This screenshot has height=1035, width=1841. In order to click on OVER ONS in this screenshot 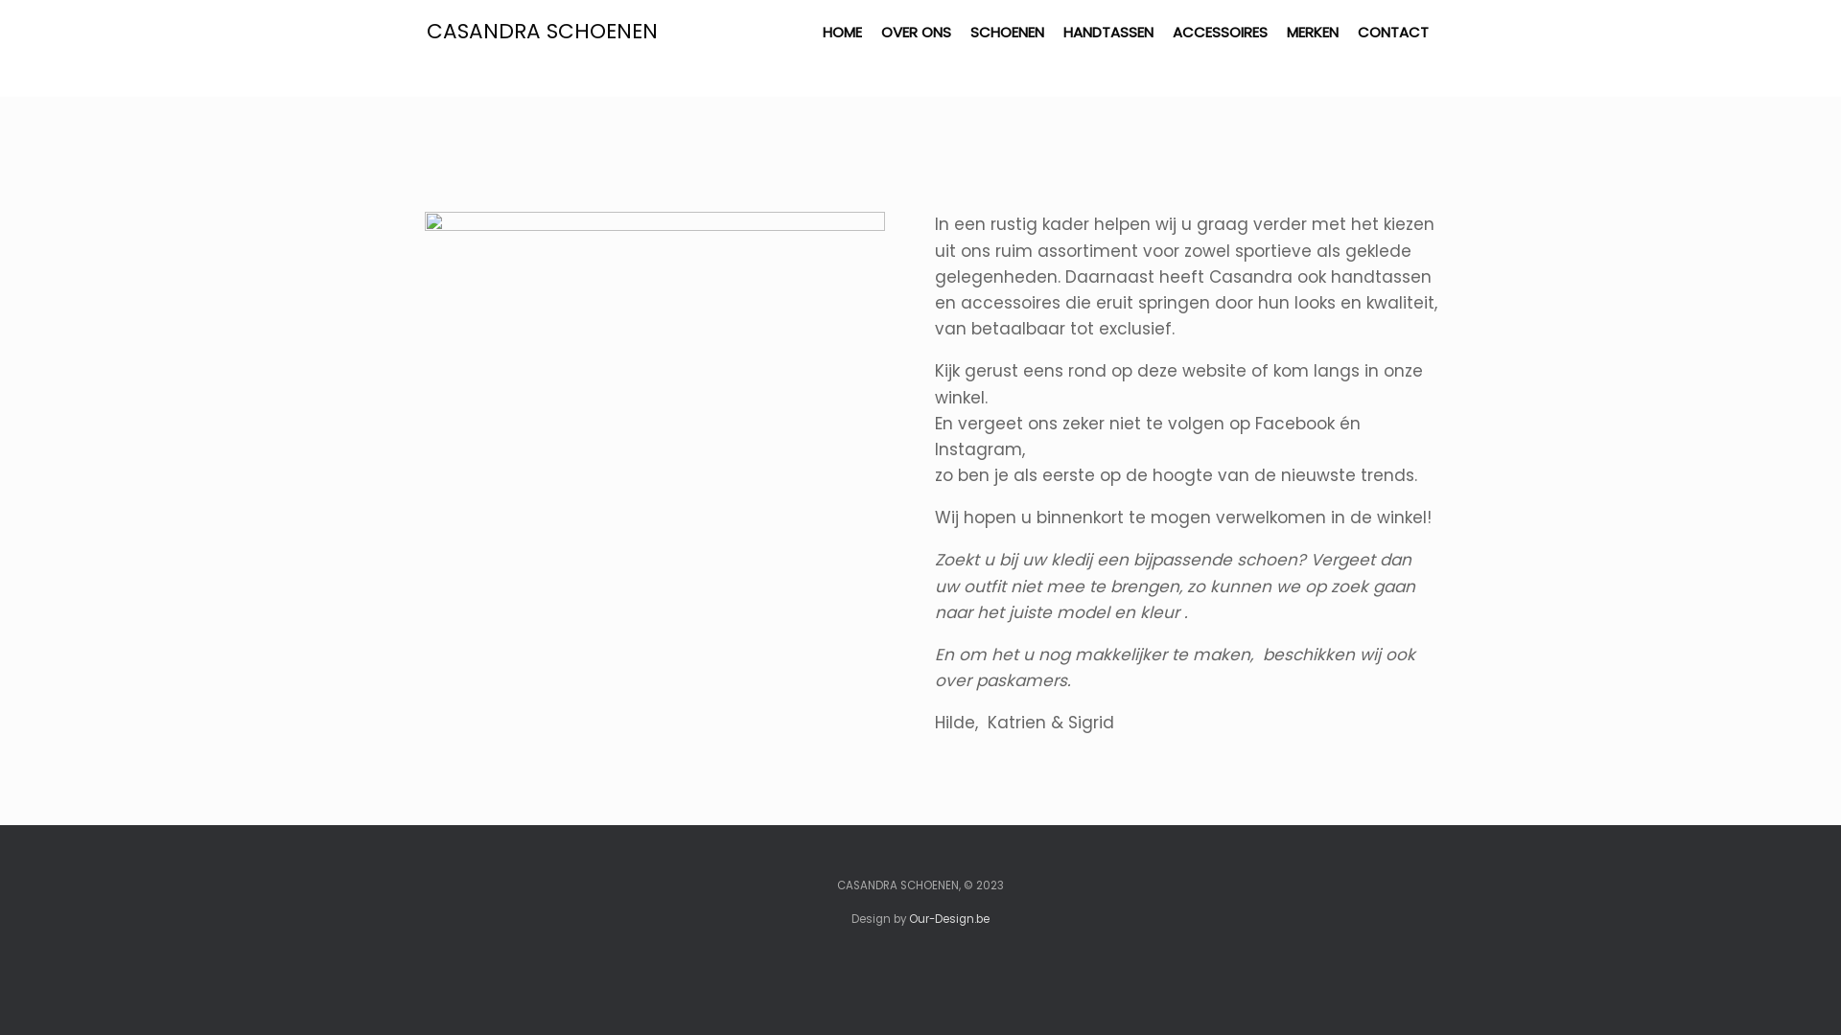, I will do `click(917, 33)`.